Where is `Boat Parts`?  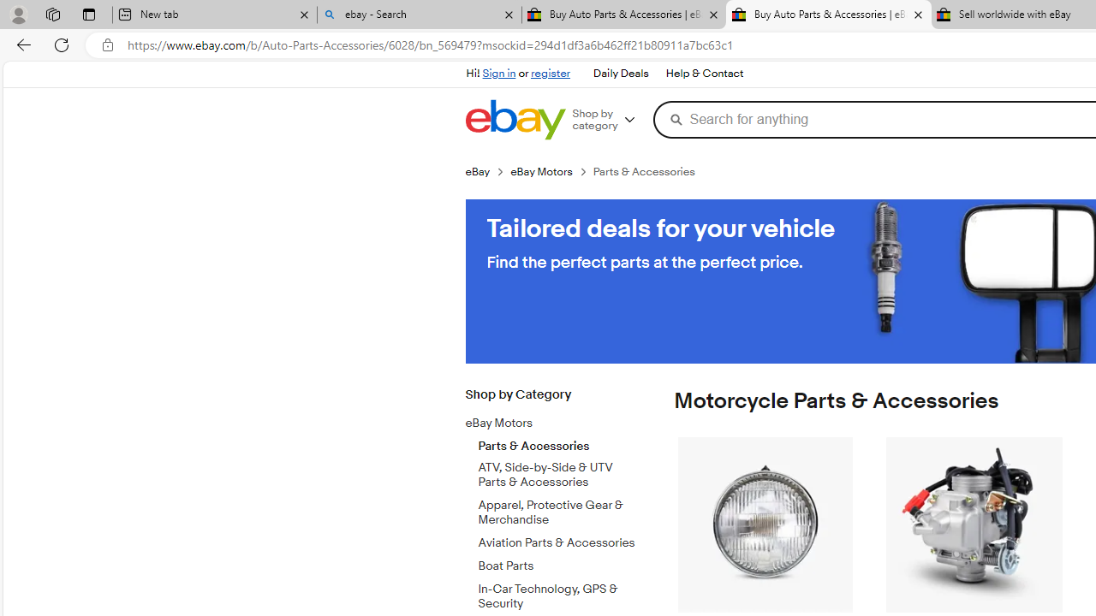
Boat Parts is located at coordinates (559, 566).